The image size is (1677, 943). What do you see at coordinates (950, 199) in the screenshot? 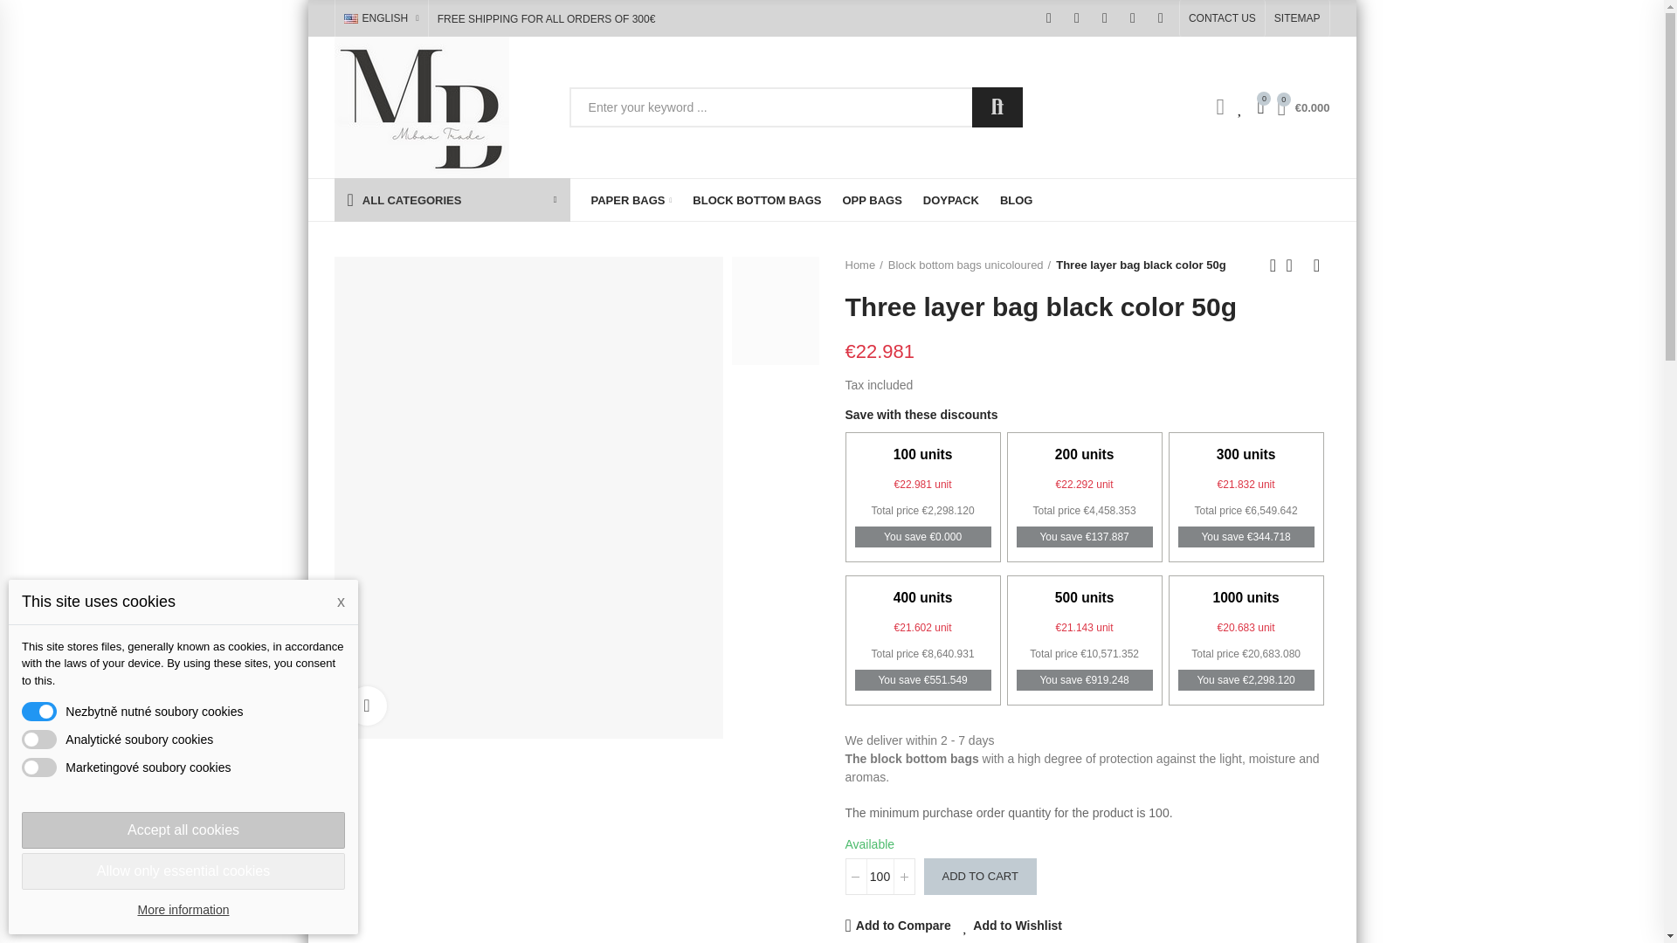
I see `DOYPACK` at bounding box center [950, 199].